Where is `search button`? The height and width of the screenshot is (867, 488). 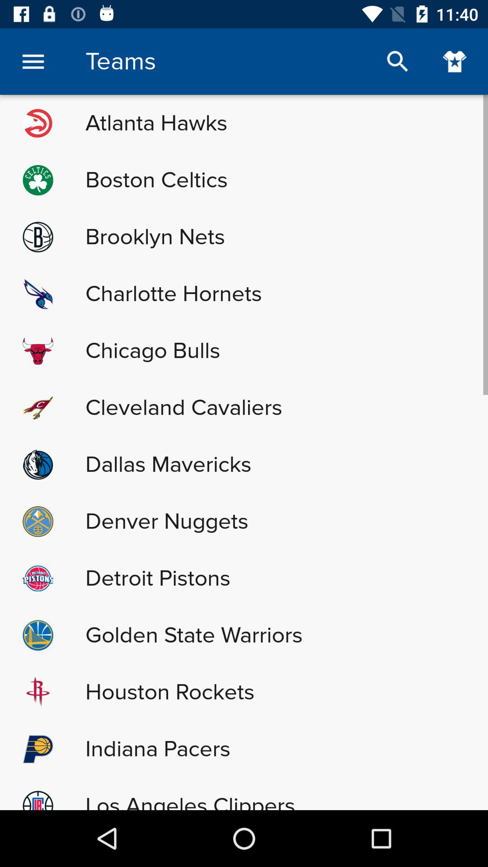
search button is located at coordinates (398, 61).